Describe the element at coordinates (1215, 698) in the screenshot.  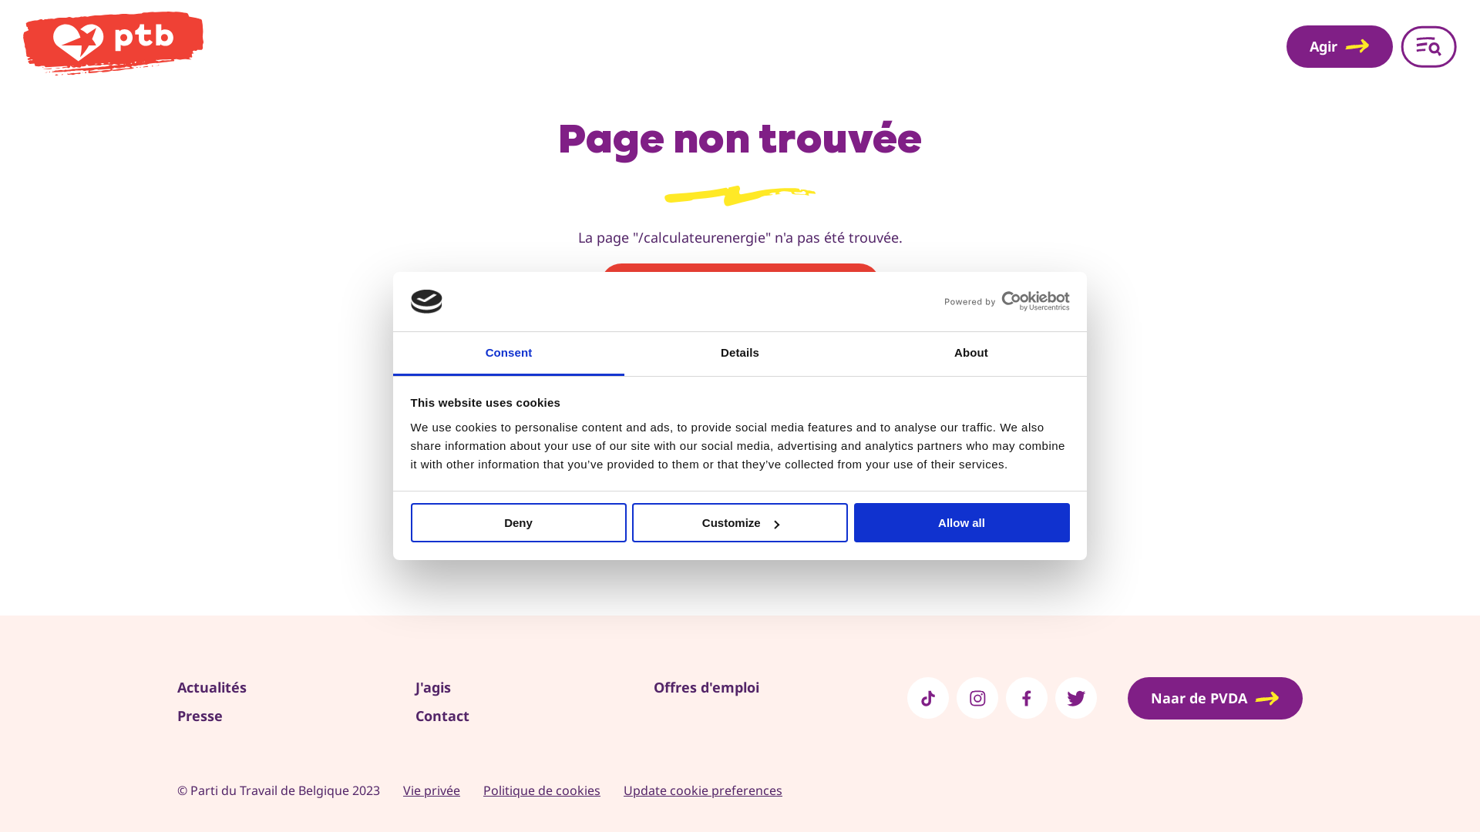
I see `Naar de PVDA` at that location.